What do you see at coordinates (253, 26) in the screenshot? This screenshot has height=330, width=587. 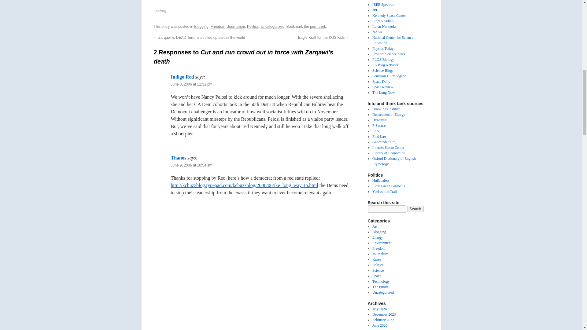 I see `Politics` at bounding box center [253, 26].